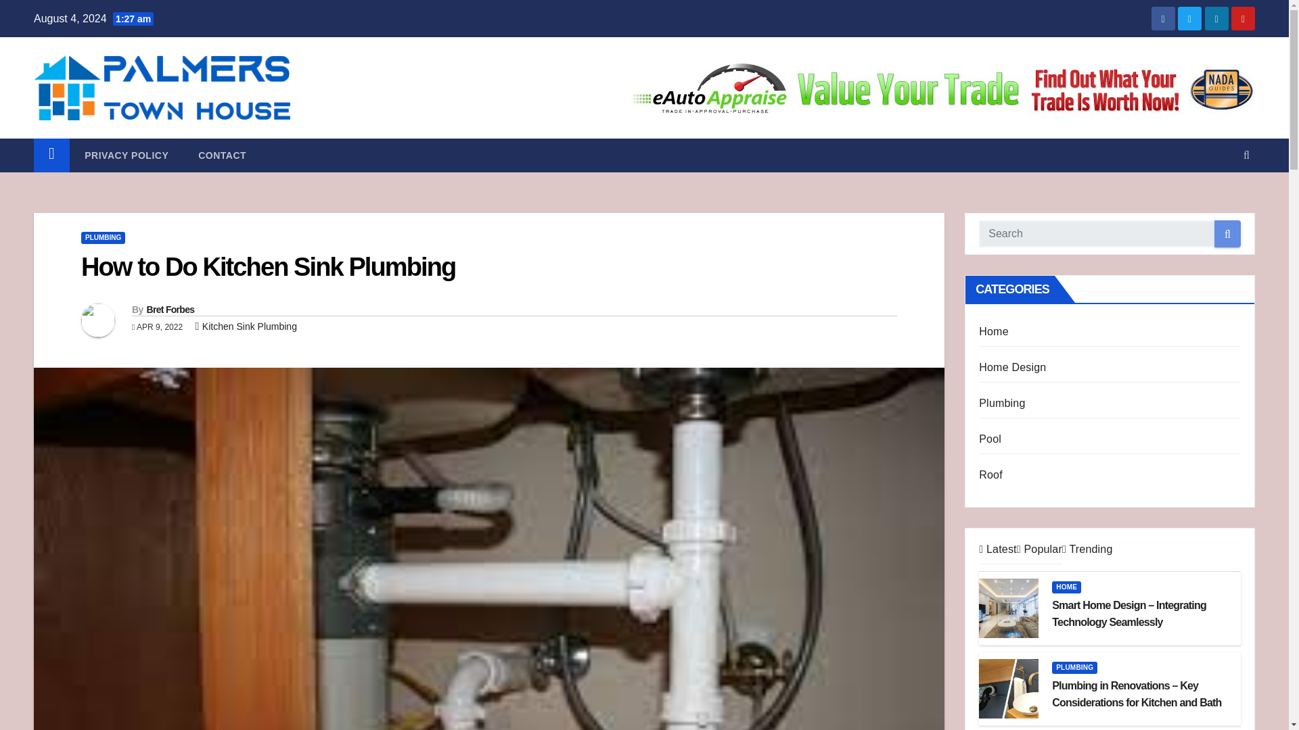 This screenshot has height=730, width=1299. What do you see at coordinates (222, 155) in the screenshot?
I see `CONTACT` at bounding box center [222, 155].